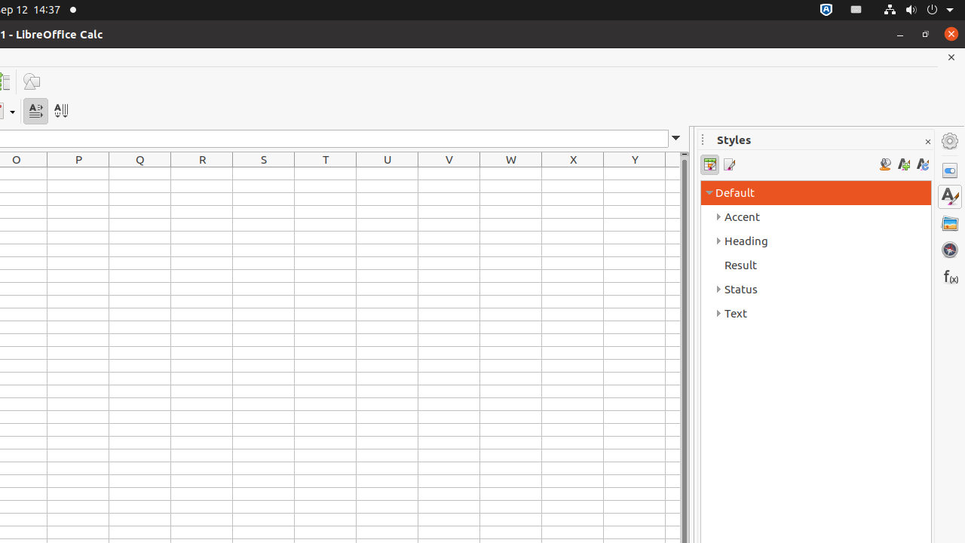 This screenshot has height=543, width=965. What do you see at coordinates (78, 173) in the screenshot?
I see `P1` at bounding box center [78, 173].